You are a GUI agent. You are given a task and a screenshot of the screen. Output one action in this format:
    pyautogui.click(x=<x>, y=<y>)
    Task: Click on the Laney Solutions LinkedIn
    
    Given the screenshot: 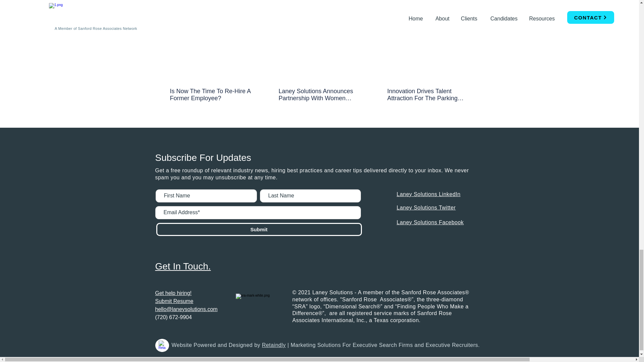 What is the action you would take?
    pyautogui.click(x=428, y=194)
    